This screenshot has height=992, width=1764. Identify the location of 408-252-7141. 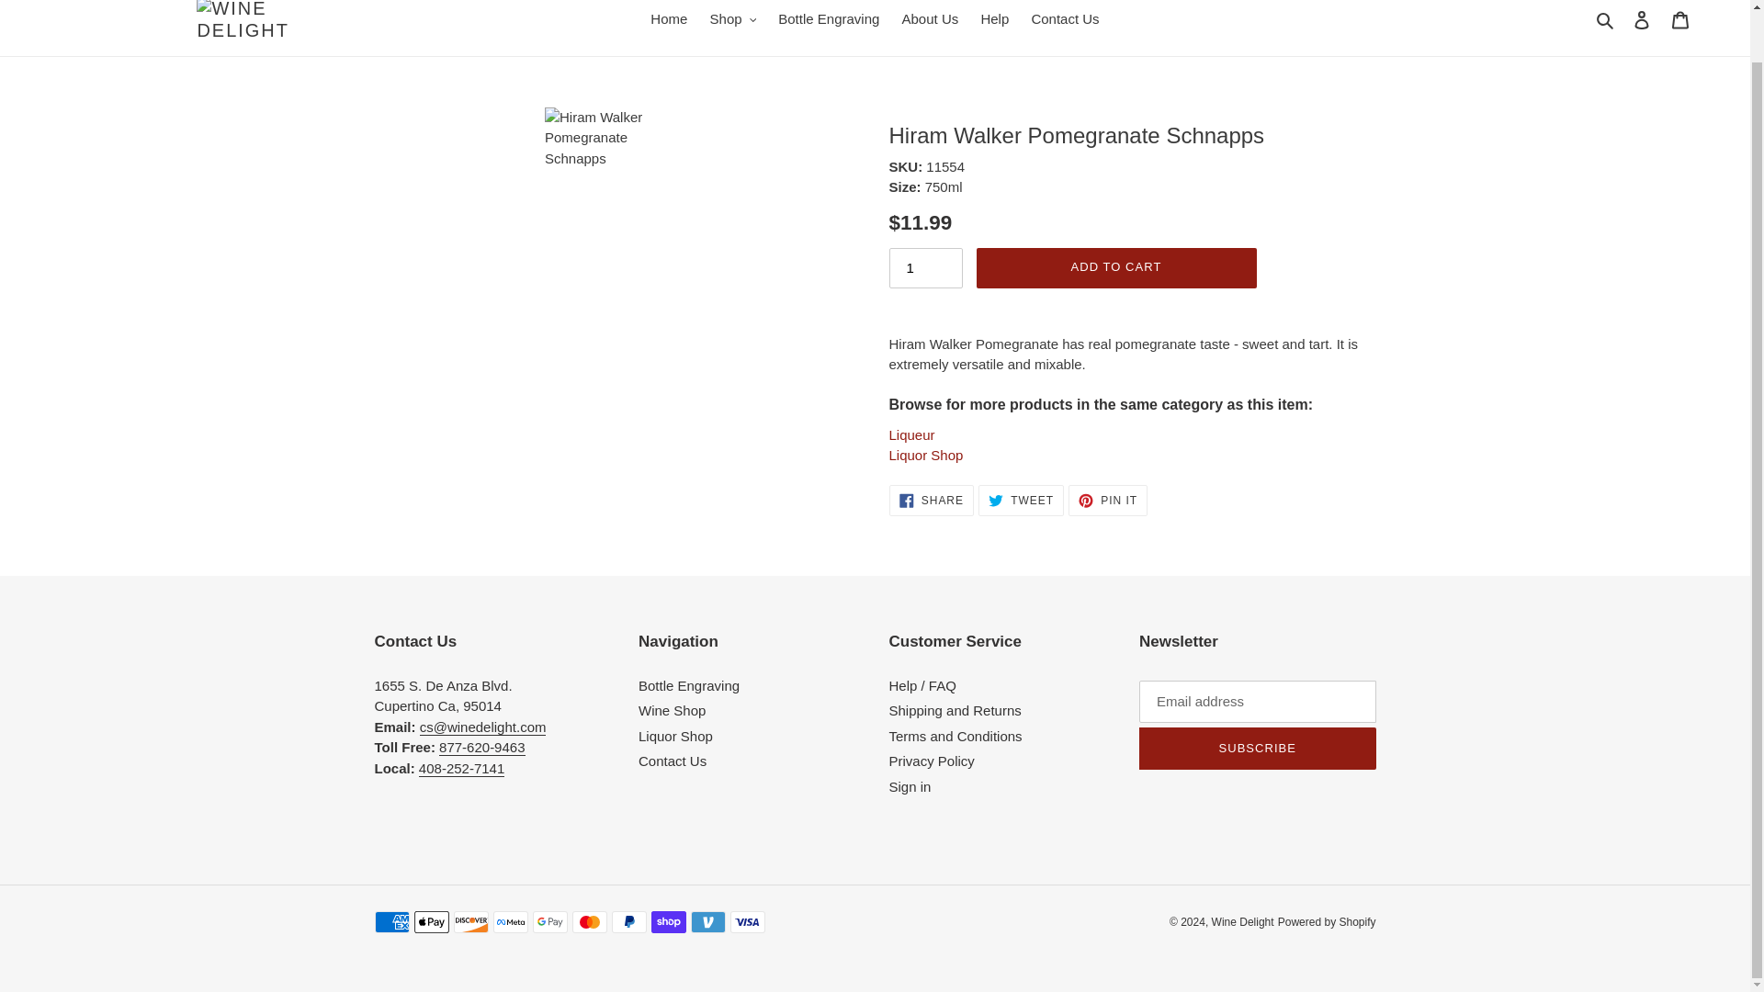
(481, 747).